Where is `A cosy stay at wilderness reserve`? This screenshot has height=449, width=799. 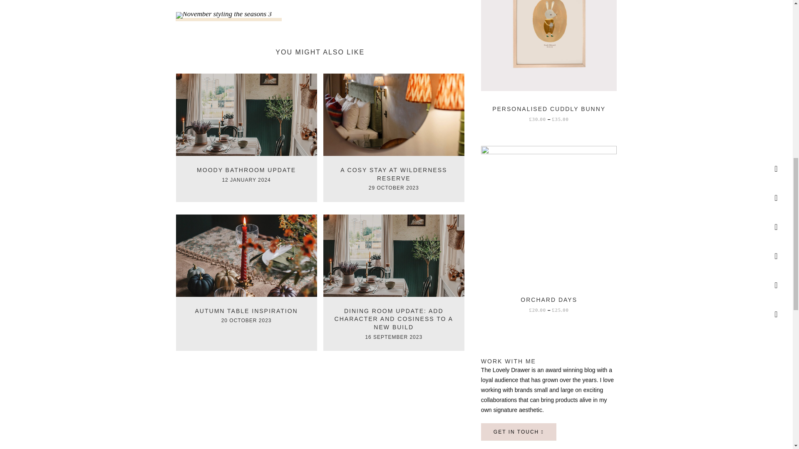 A cosy stay at wilderness reserve is located at coordinates (394, 114).